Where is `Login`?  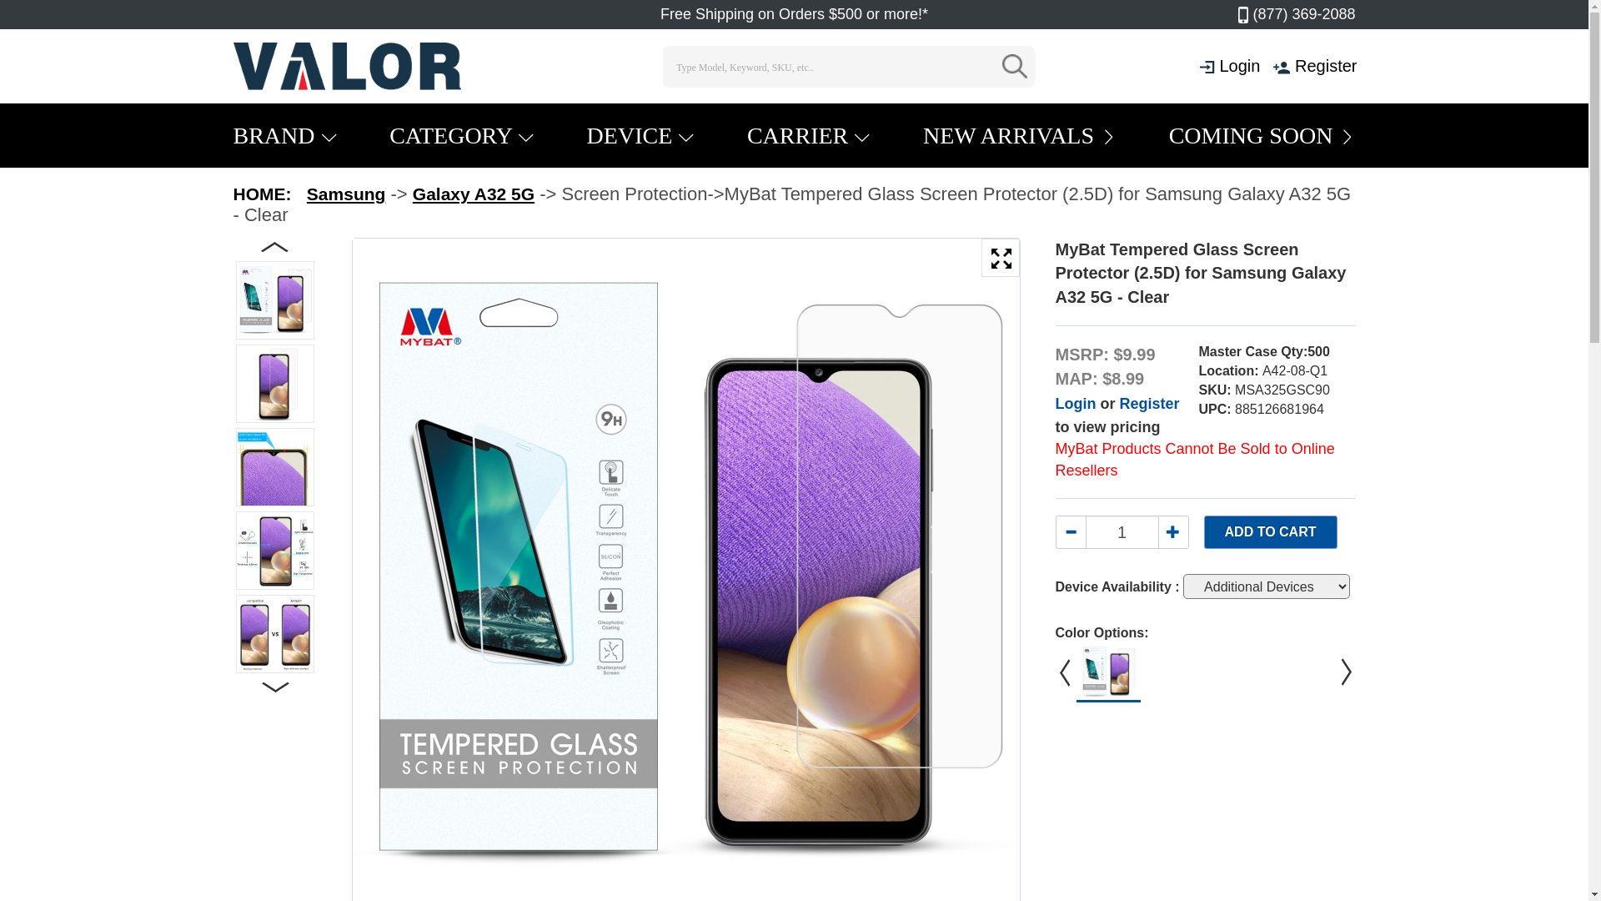
Login is located at coordinates (1239, 66).